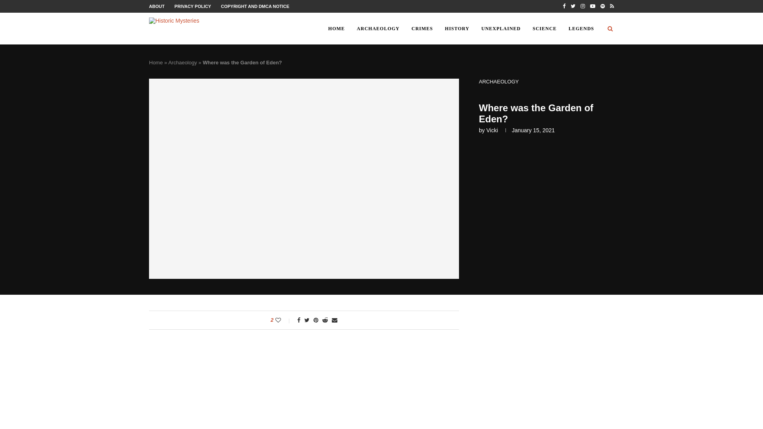 The height and width of the screenshot is (429, 763). I want to click on ABOUT, so click(157, 6).